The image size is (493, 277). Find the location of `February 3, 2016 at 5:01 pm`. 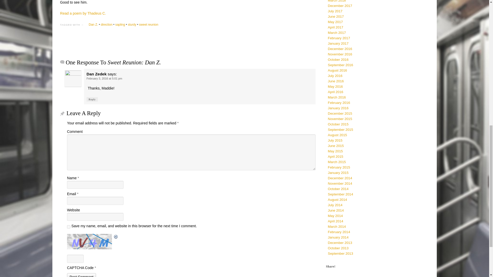

February 3, 2016 at 5:01 pm is located at coordinates (104, 78).